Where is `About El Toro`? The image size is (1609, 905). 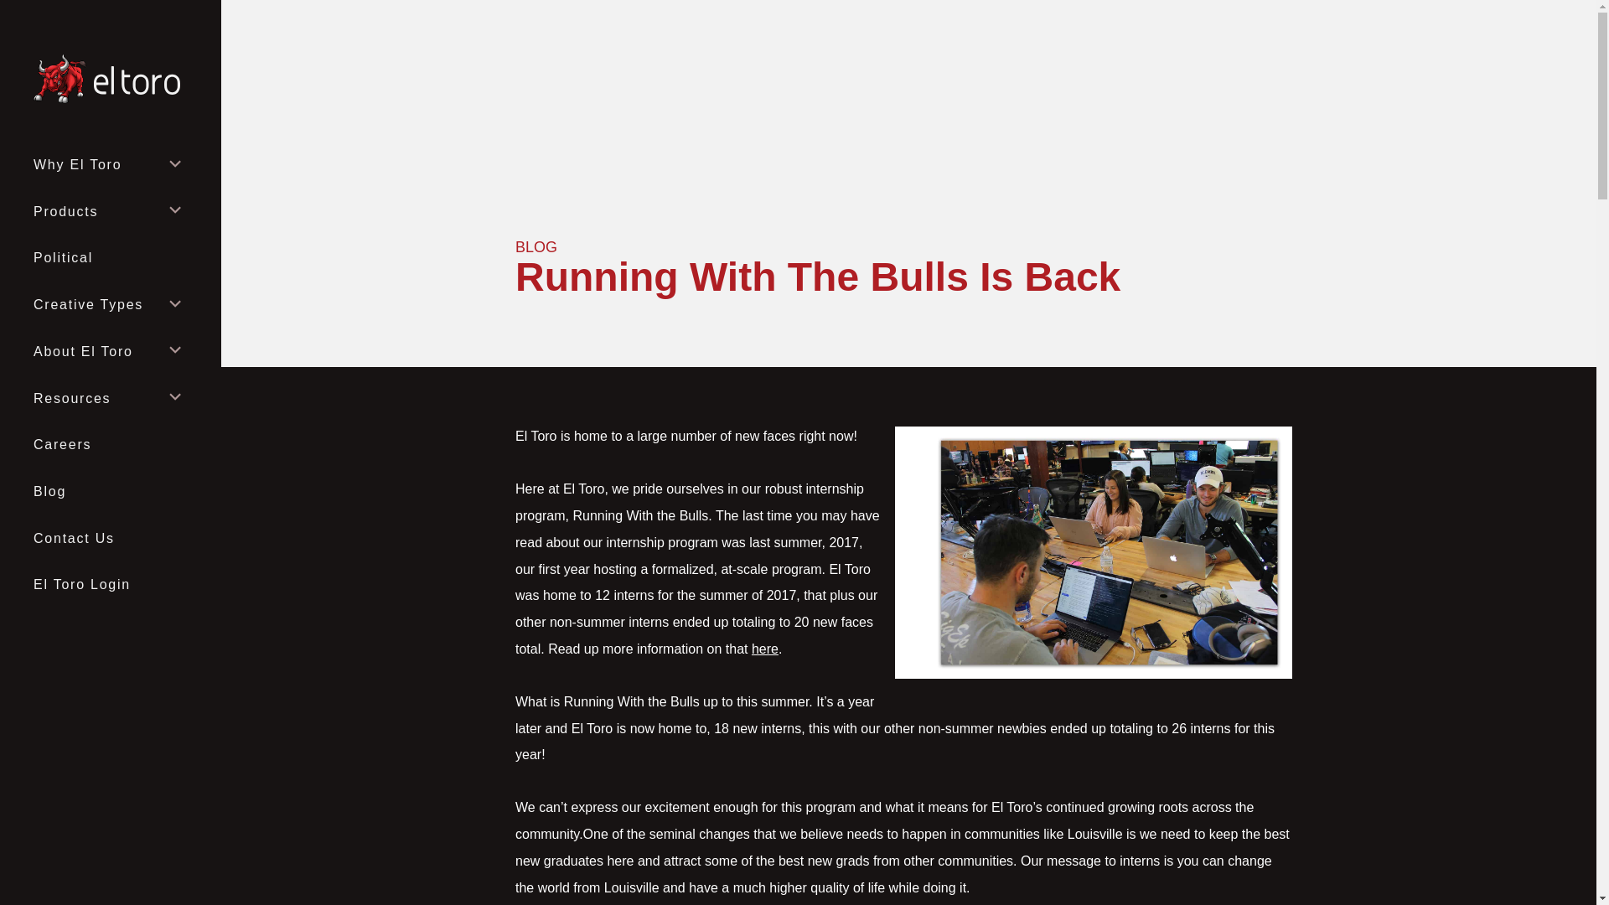
About El Toro is located at coordinates (110, 352).